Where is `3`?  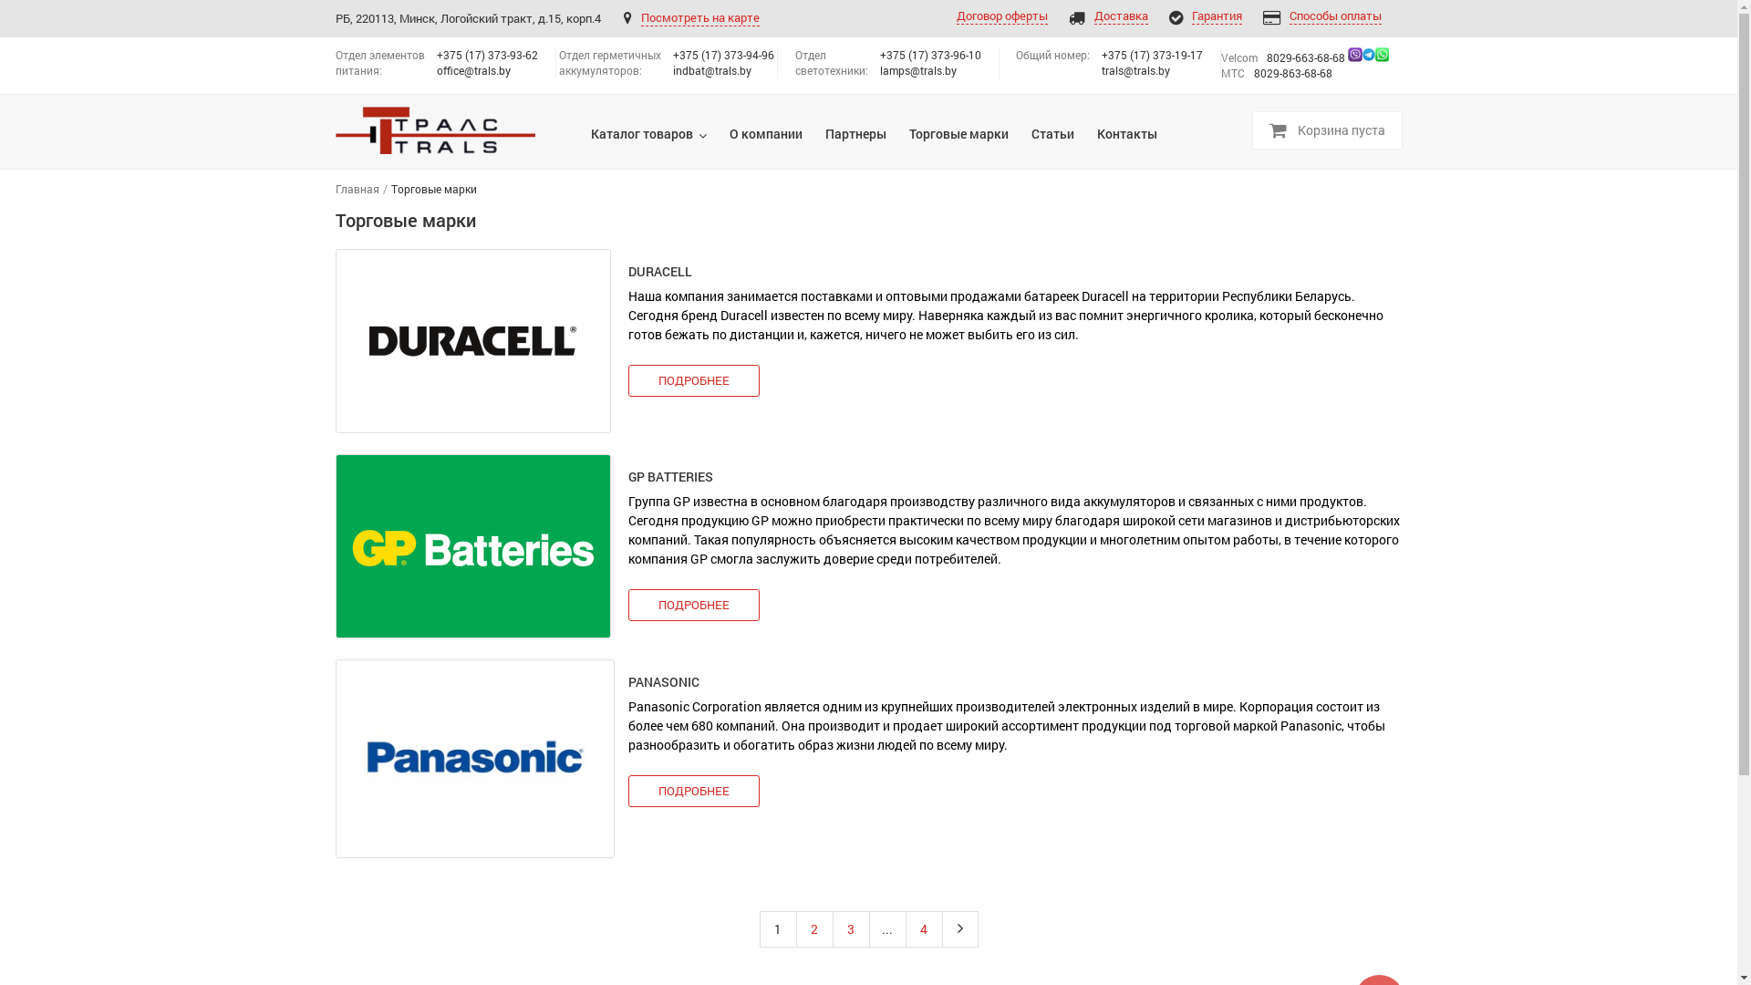
3 is located at coordinates (852, 929).